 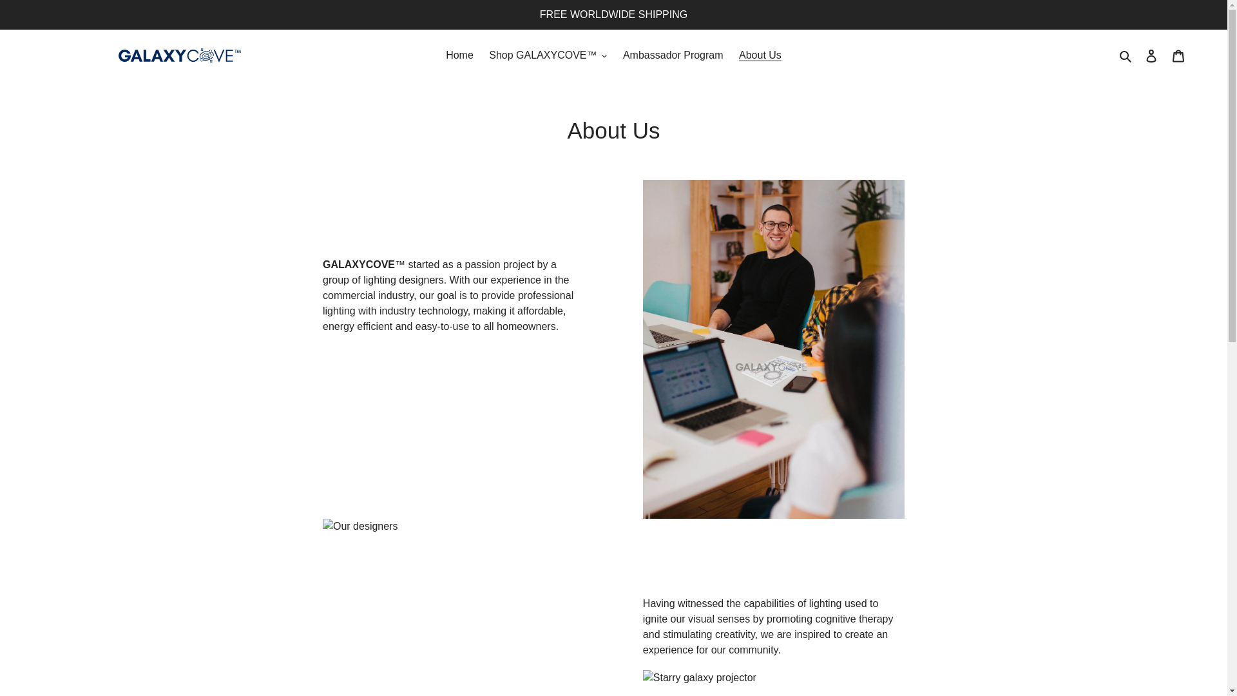 What do you see at coordinates (459, 55) in the screenshot?
I see `Home` at bounding box center [459, 55].